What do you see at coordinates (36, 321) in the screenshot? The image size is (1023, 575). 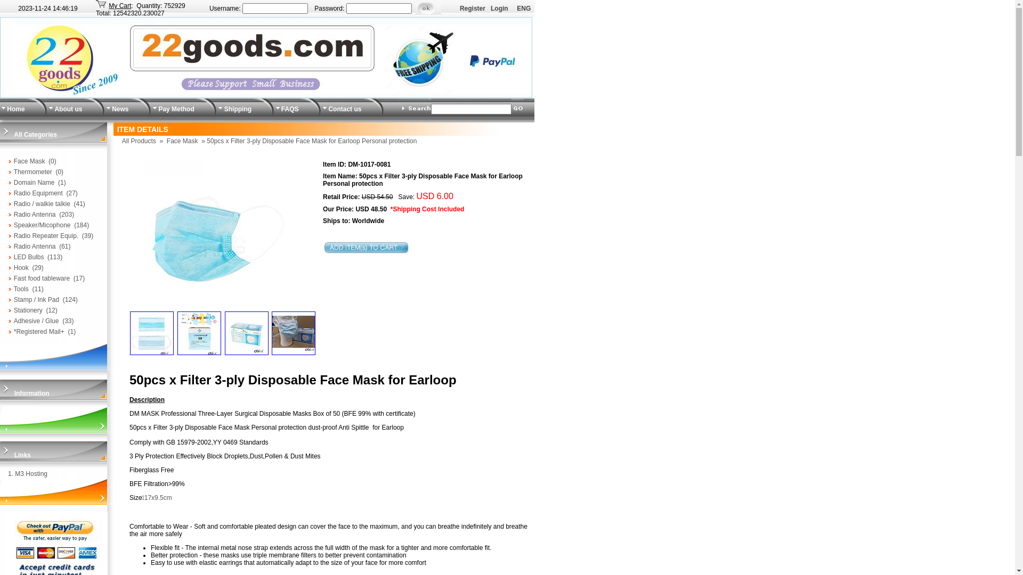 I see `Adhesive / Glue` at bounding box center [36, 321].